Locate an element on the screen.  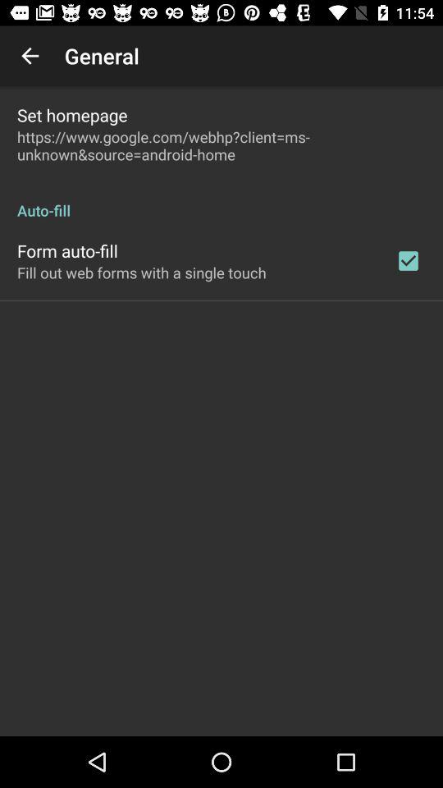
turn off the item above https www google app is located at coordinates (72, 115).